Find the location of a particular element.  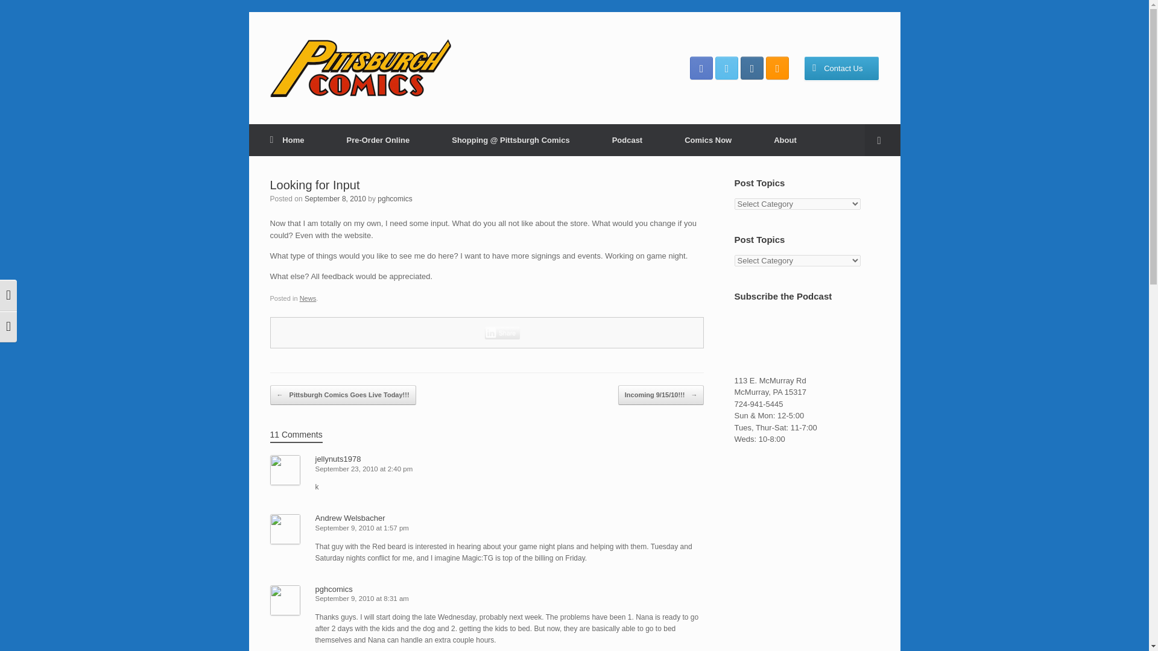

Podcast is located at coordinates (627, 140).